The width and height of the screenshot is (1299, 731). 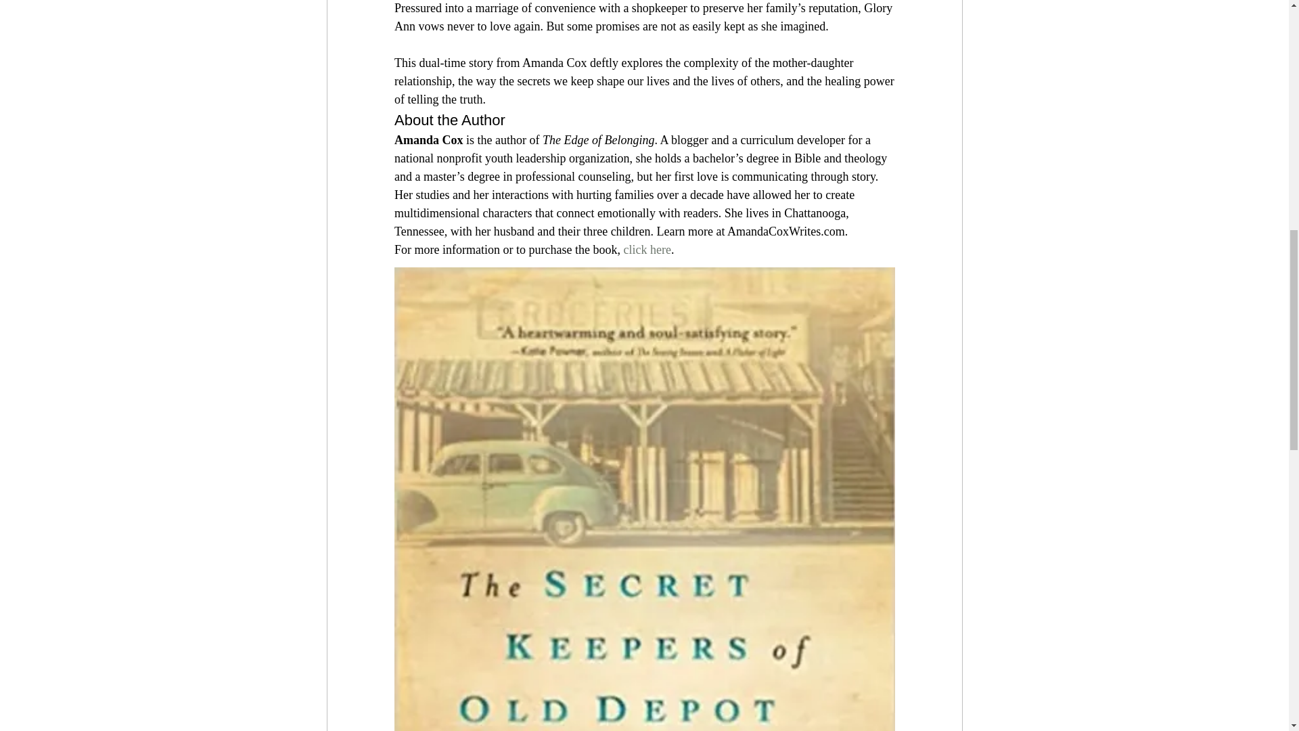 I want to click on click here, so click(x=647, y=249).